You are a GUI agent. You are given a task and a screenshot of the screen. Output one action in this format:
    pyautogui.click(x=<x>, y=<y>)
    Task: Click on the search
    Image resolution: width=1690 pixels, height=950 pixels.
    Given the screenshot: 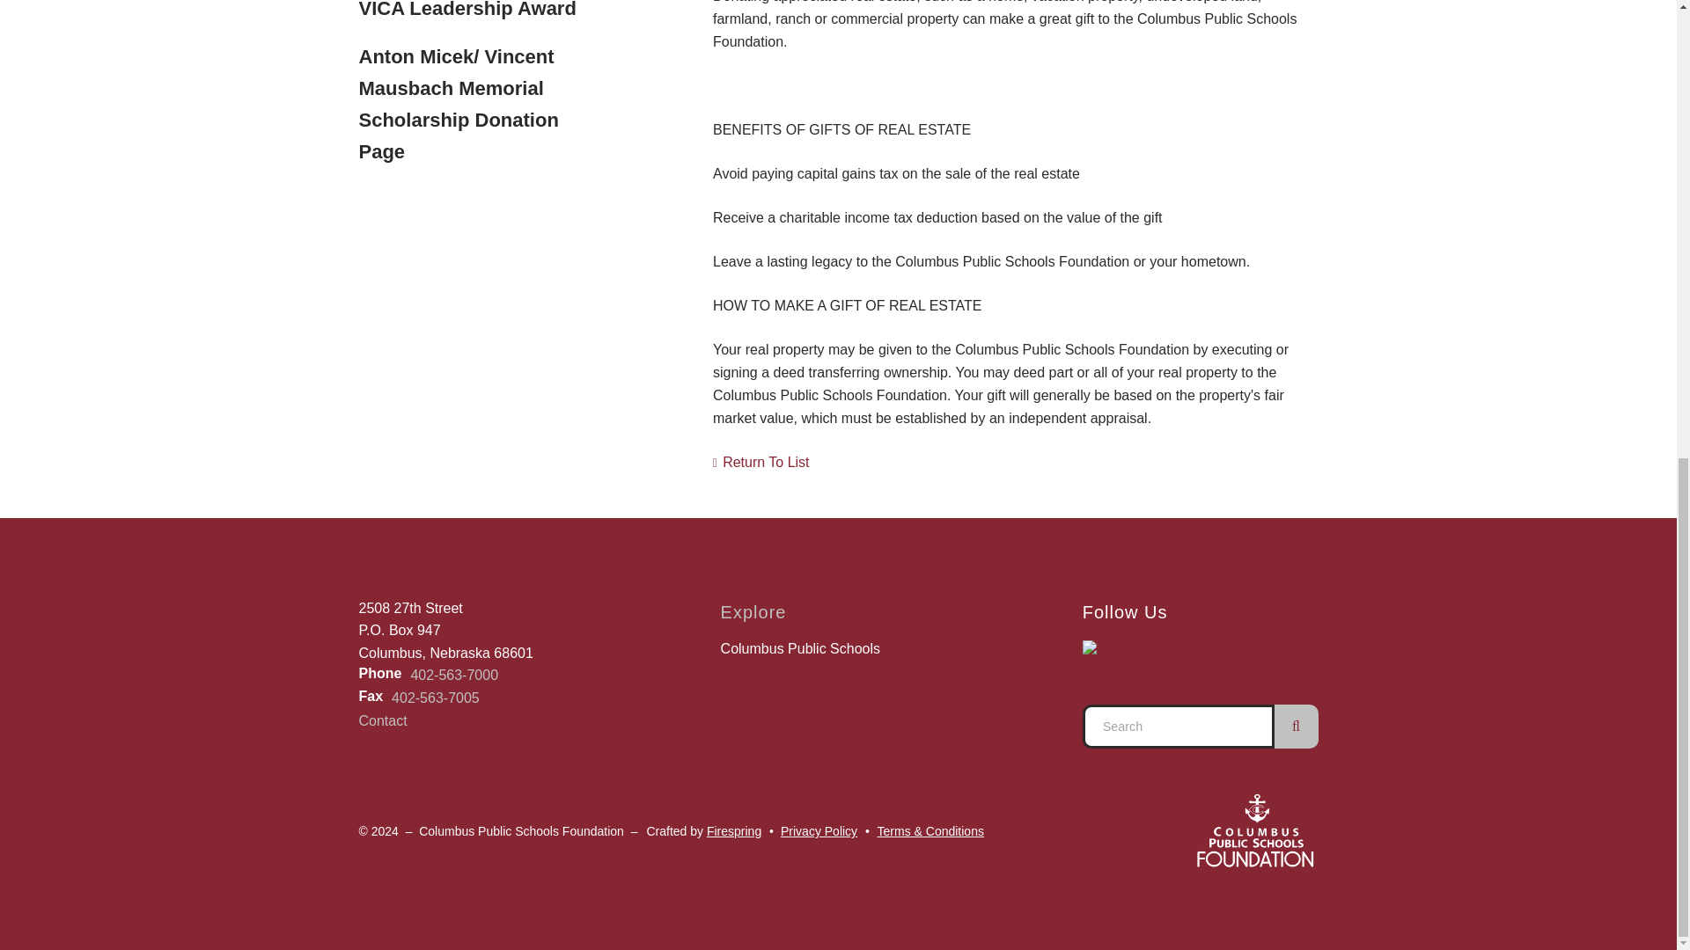 What is the action you would take?
    pyautogui.click(x=1296, y=727)
    